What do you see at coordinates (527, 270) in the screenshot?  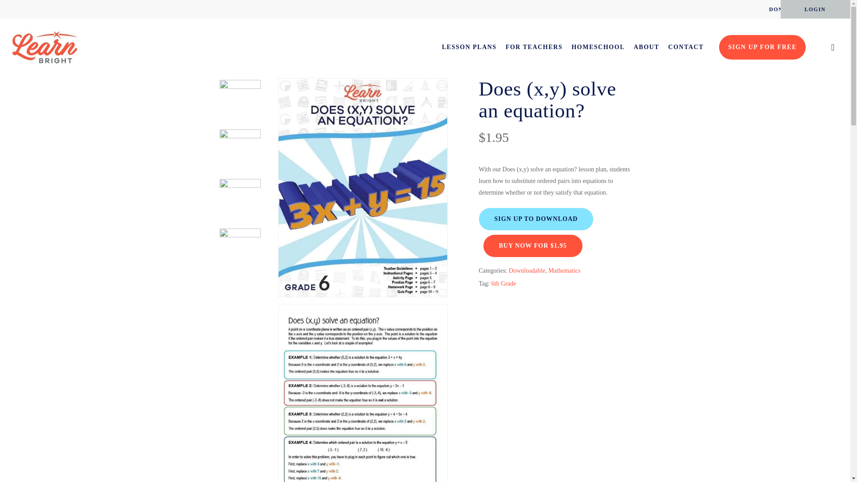 I see `Downloadable` at bounding box center [527, 270].